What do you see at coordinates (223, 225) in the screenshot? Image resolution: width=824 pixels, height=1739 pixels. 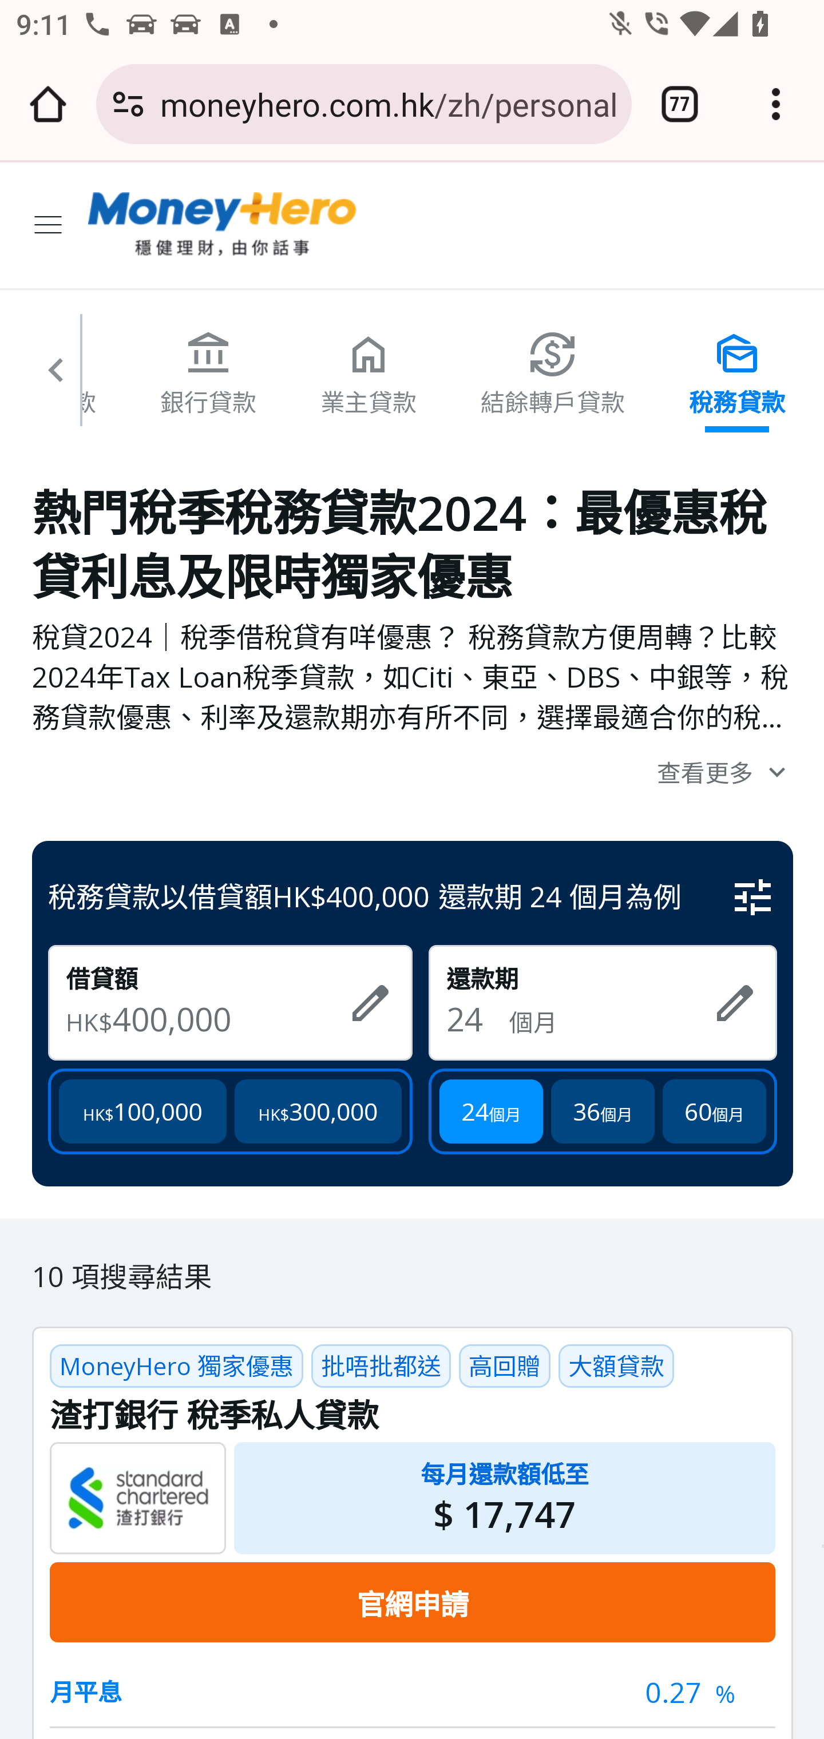 I see `MH_Logo_ZH_2021-1` at bounding box center [223, 225].